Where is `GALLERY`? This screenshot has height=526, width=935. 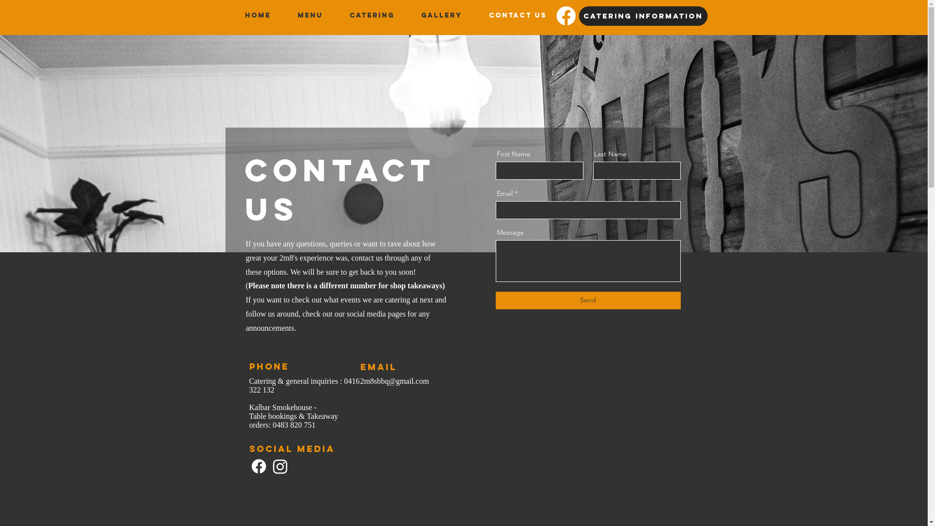
GALLERY is located at coordinates (442, 16).